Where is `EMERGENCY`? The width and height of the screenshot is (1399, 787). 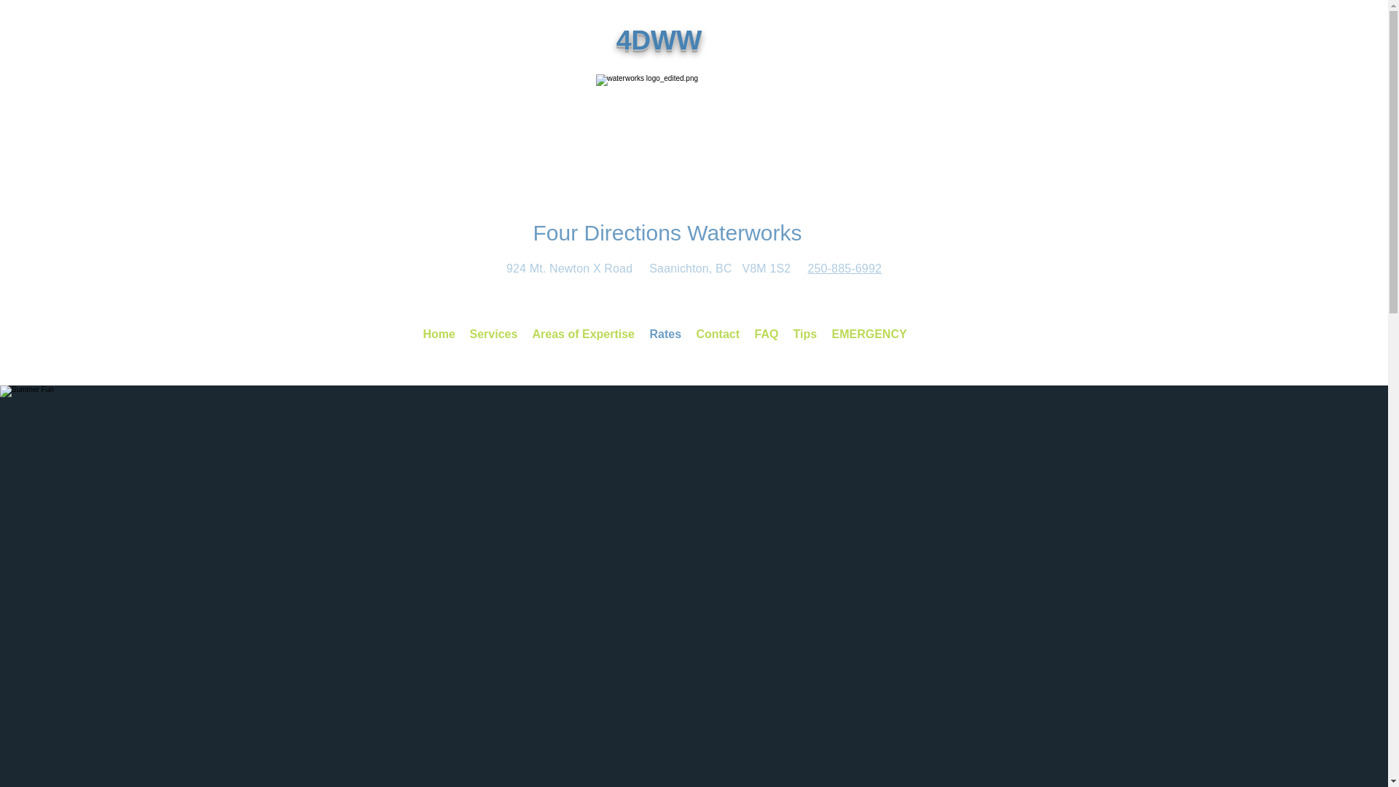
EMERGENCY is located at coordinates (870, 334).